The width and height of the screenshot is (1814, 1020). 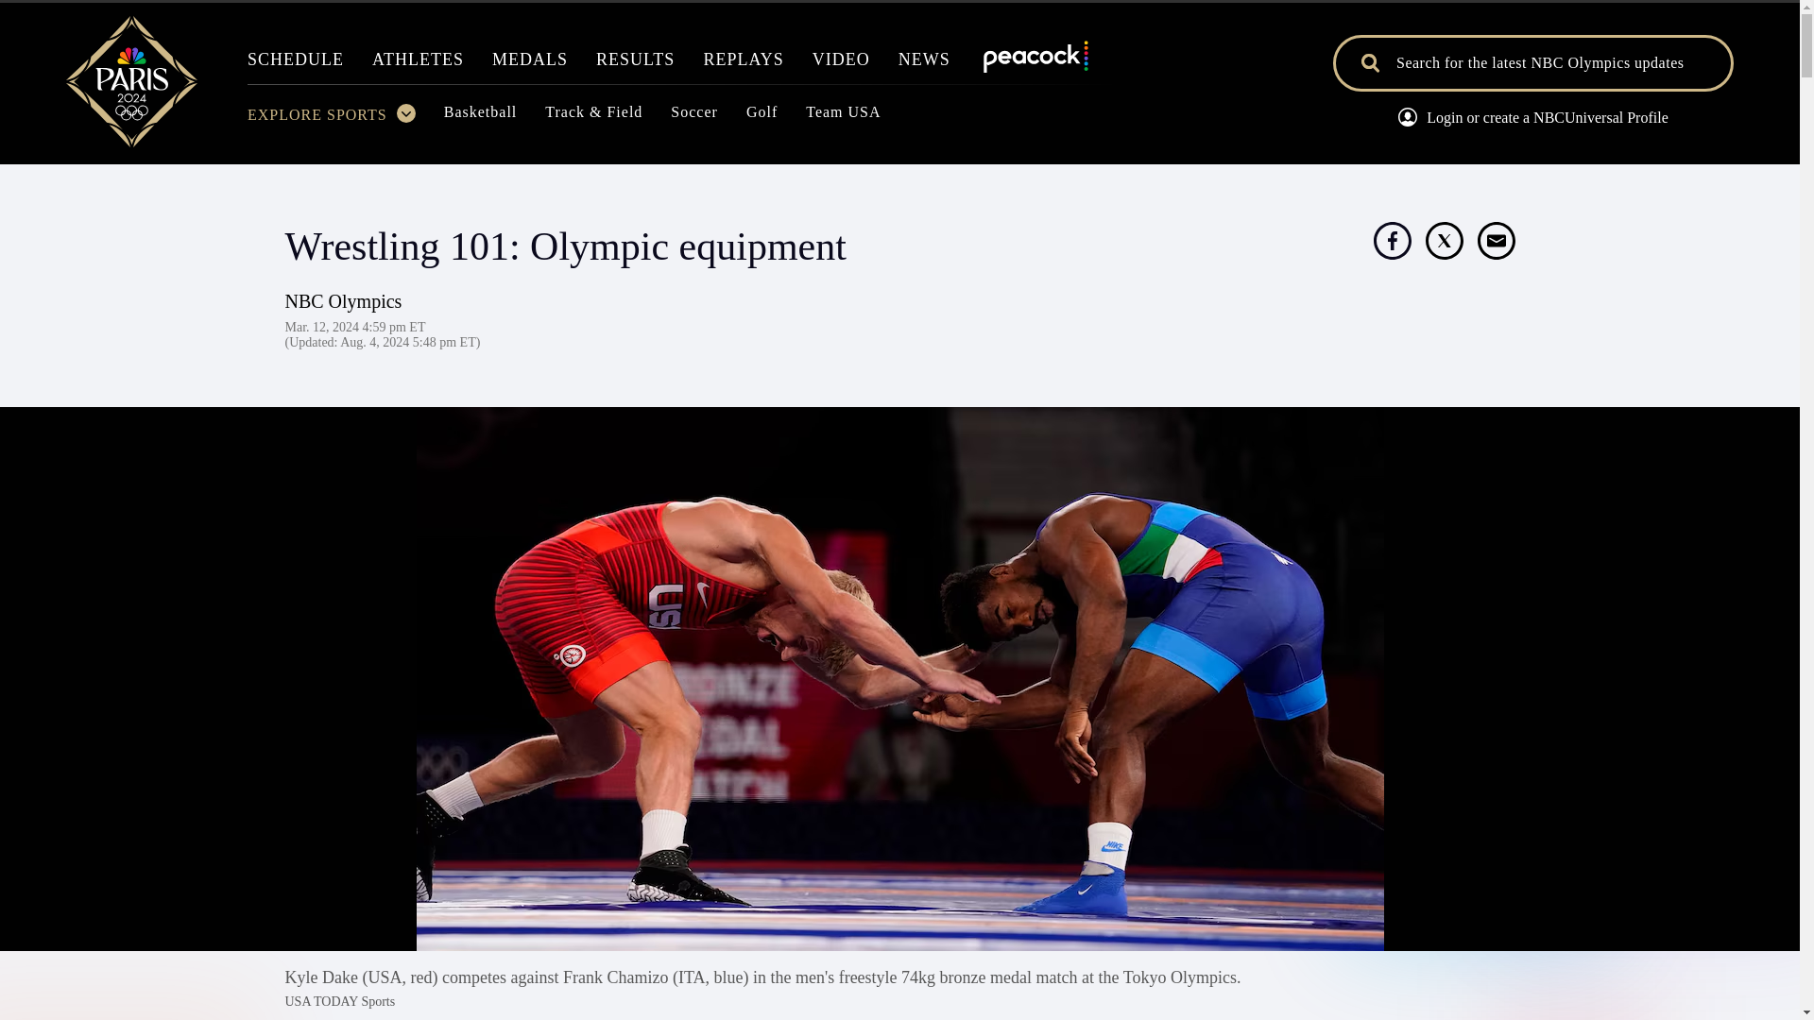 I want to click on SCHEDULE, so click(x=295, y=64).